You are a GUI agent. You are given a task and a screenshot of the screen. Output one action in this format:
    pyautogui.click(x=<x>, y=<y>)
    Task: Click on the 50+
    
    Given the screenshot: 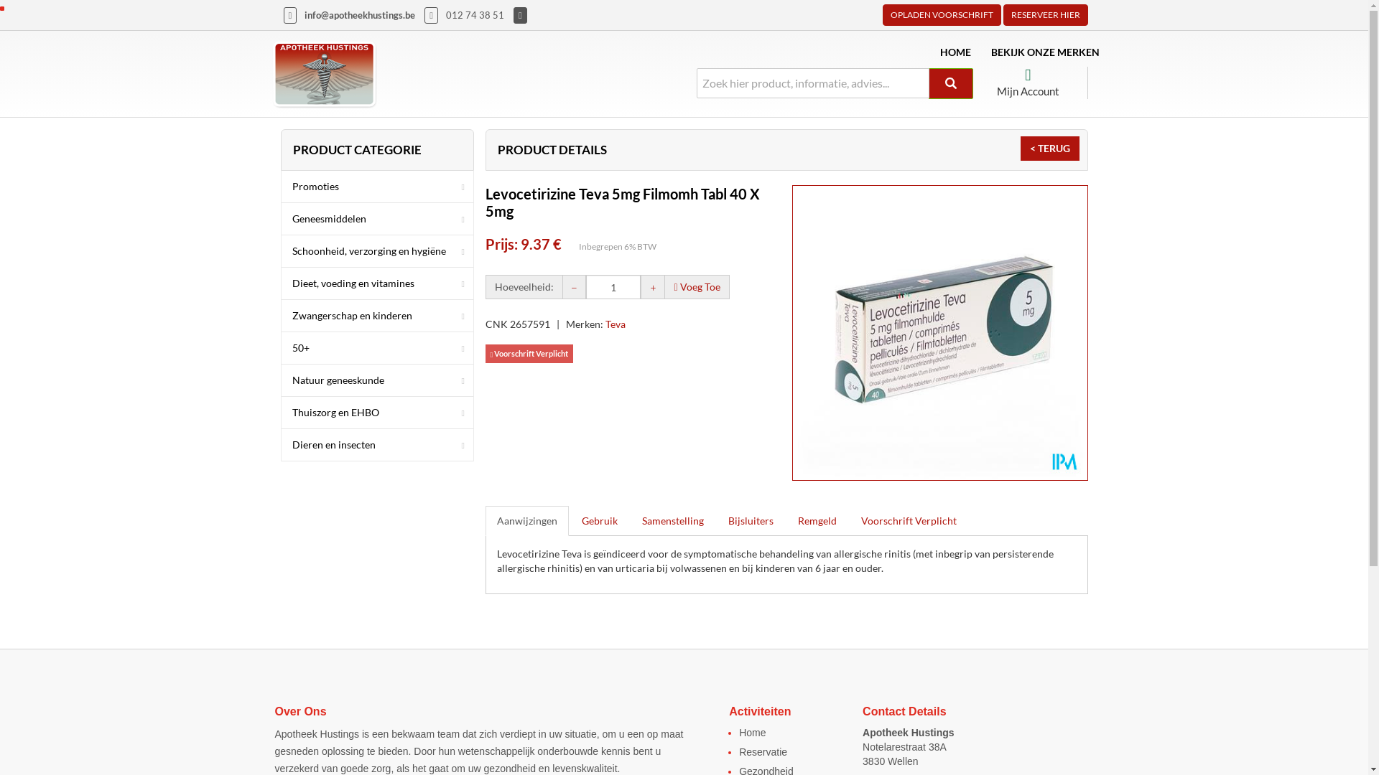 What is the action you would take?
    pyautogui.click(x=378, y=348)
    